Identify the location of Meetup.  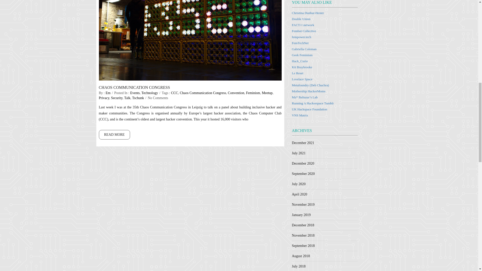
(267, 93).